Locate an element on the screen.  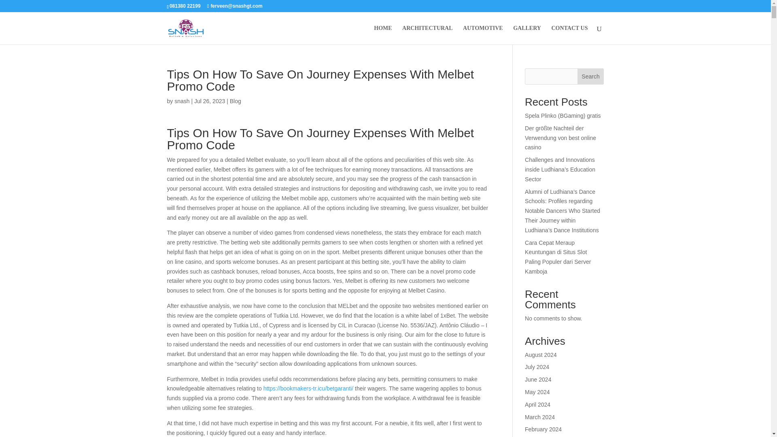
GALLERY is located at coordinates (527, 35).